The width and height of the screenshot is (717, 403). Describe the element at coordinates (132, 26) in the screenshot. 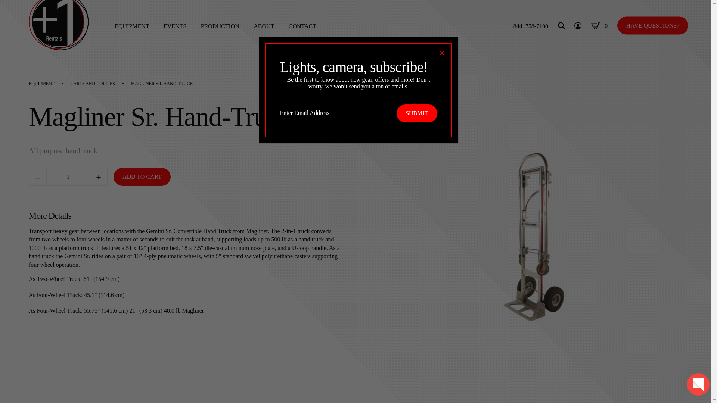

I see `EQUIPMENT` at that location.